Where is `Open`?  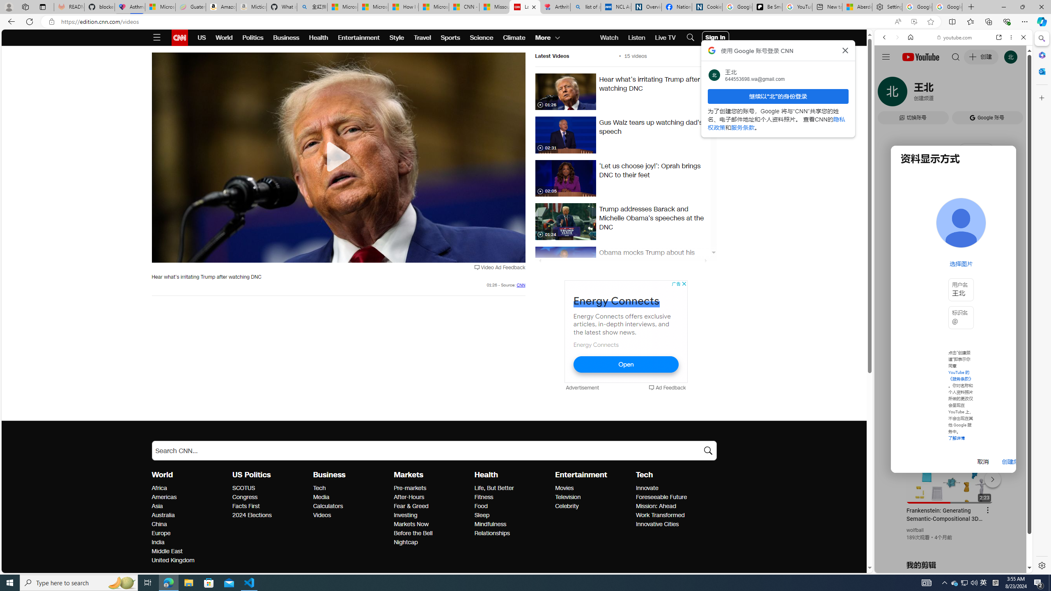
Open is located at coordinates (626, 364).